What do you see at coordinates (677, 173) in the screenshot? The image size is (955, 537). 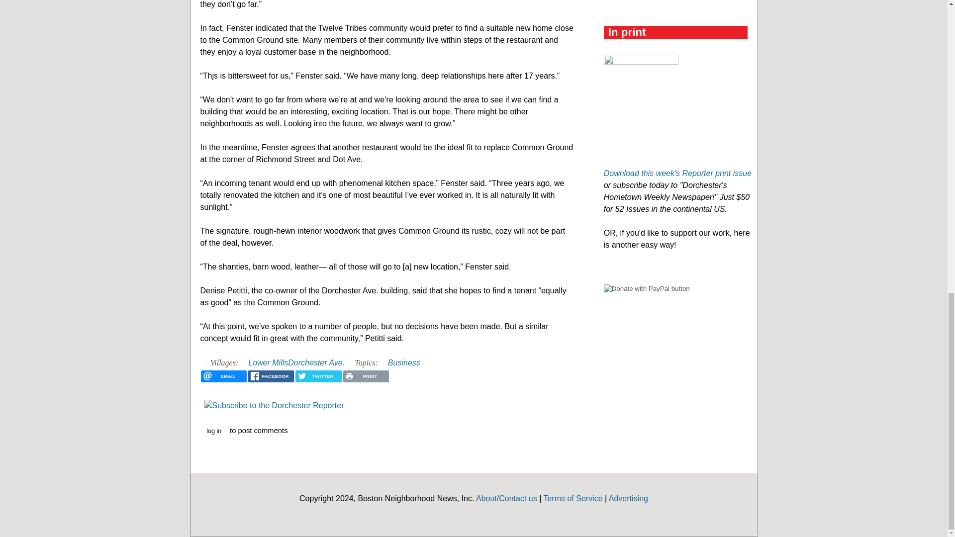 I see `Download this week's Reporter print issue` at bounding box center [677, 173].